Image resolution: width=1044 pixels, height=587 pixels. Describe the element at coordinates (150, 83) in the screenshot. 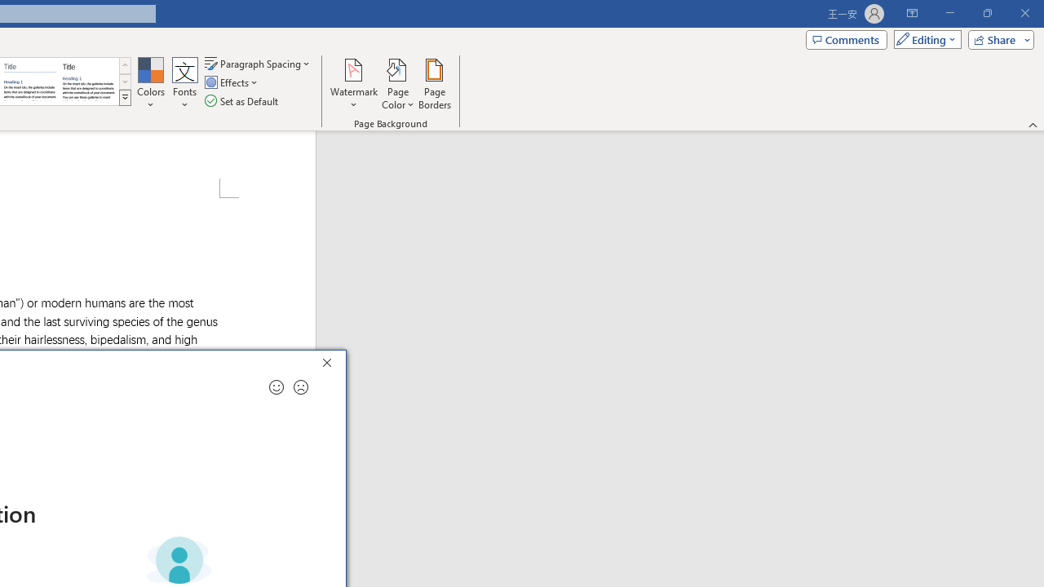

I see `Colors` at that location.